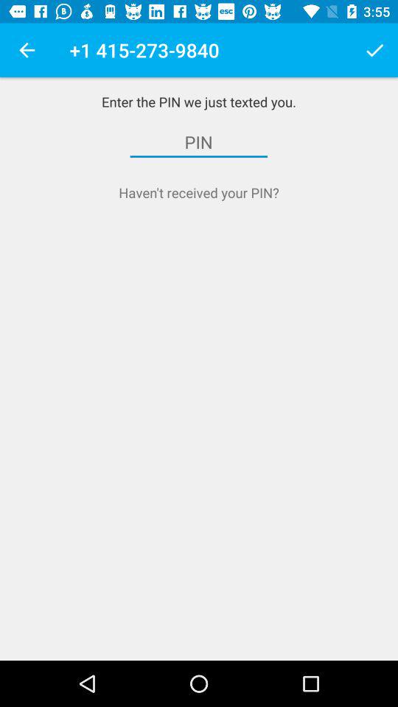  Describe the element at coordinates (27, 50) in the screenshot. I see `choose the item next to the 1 415 273` at that location.